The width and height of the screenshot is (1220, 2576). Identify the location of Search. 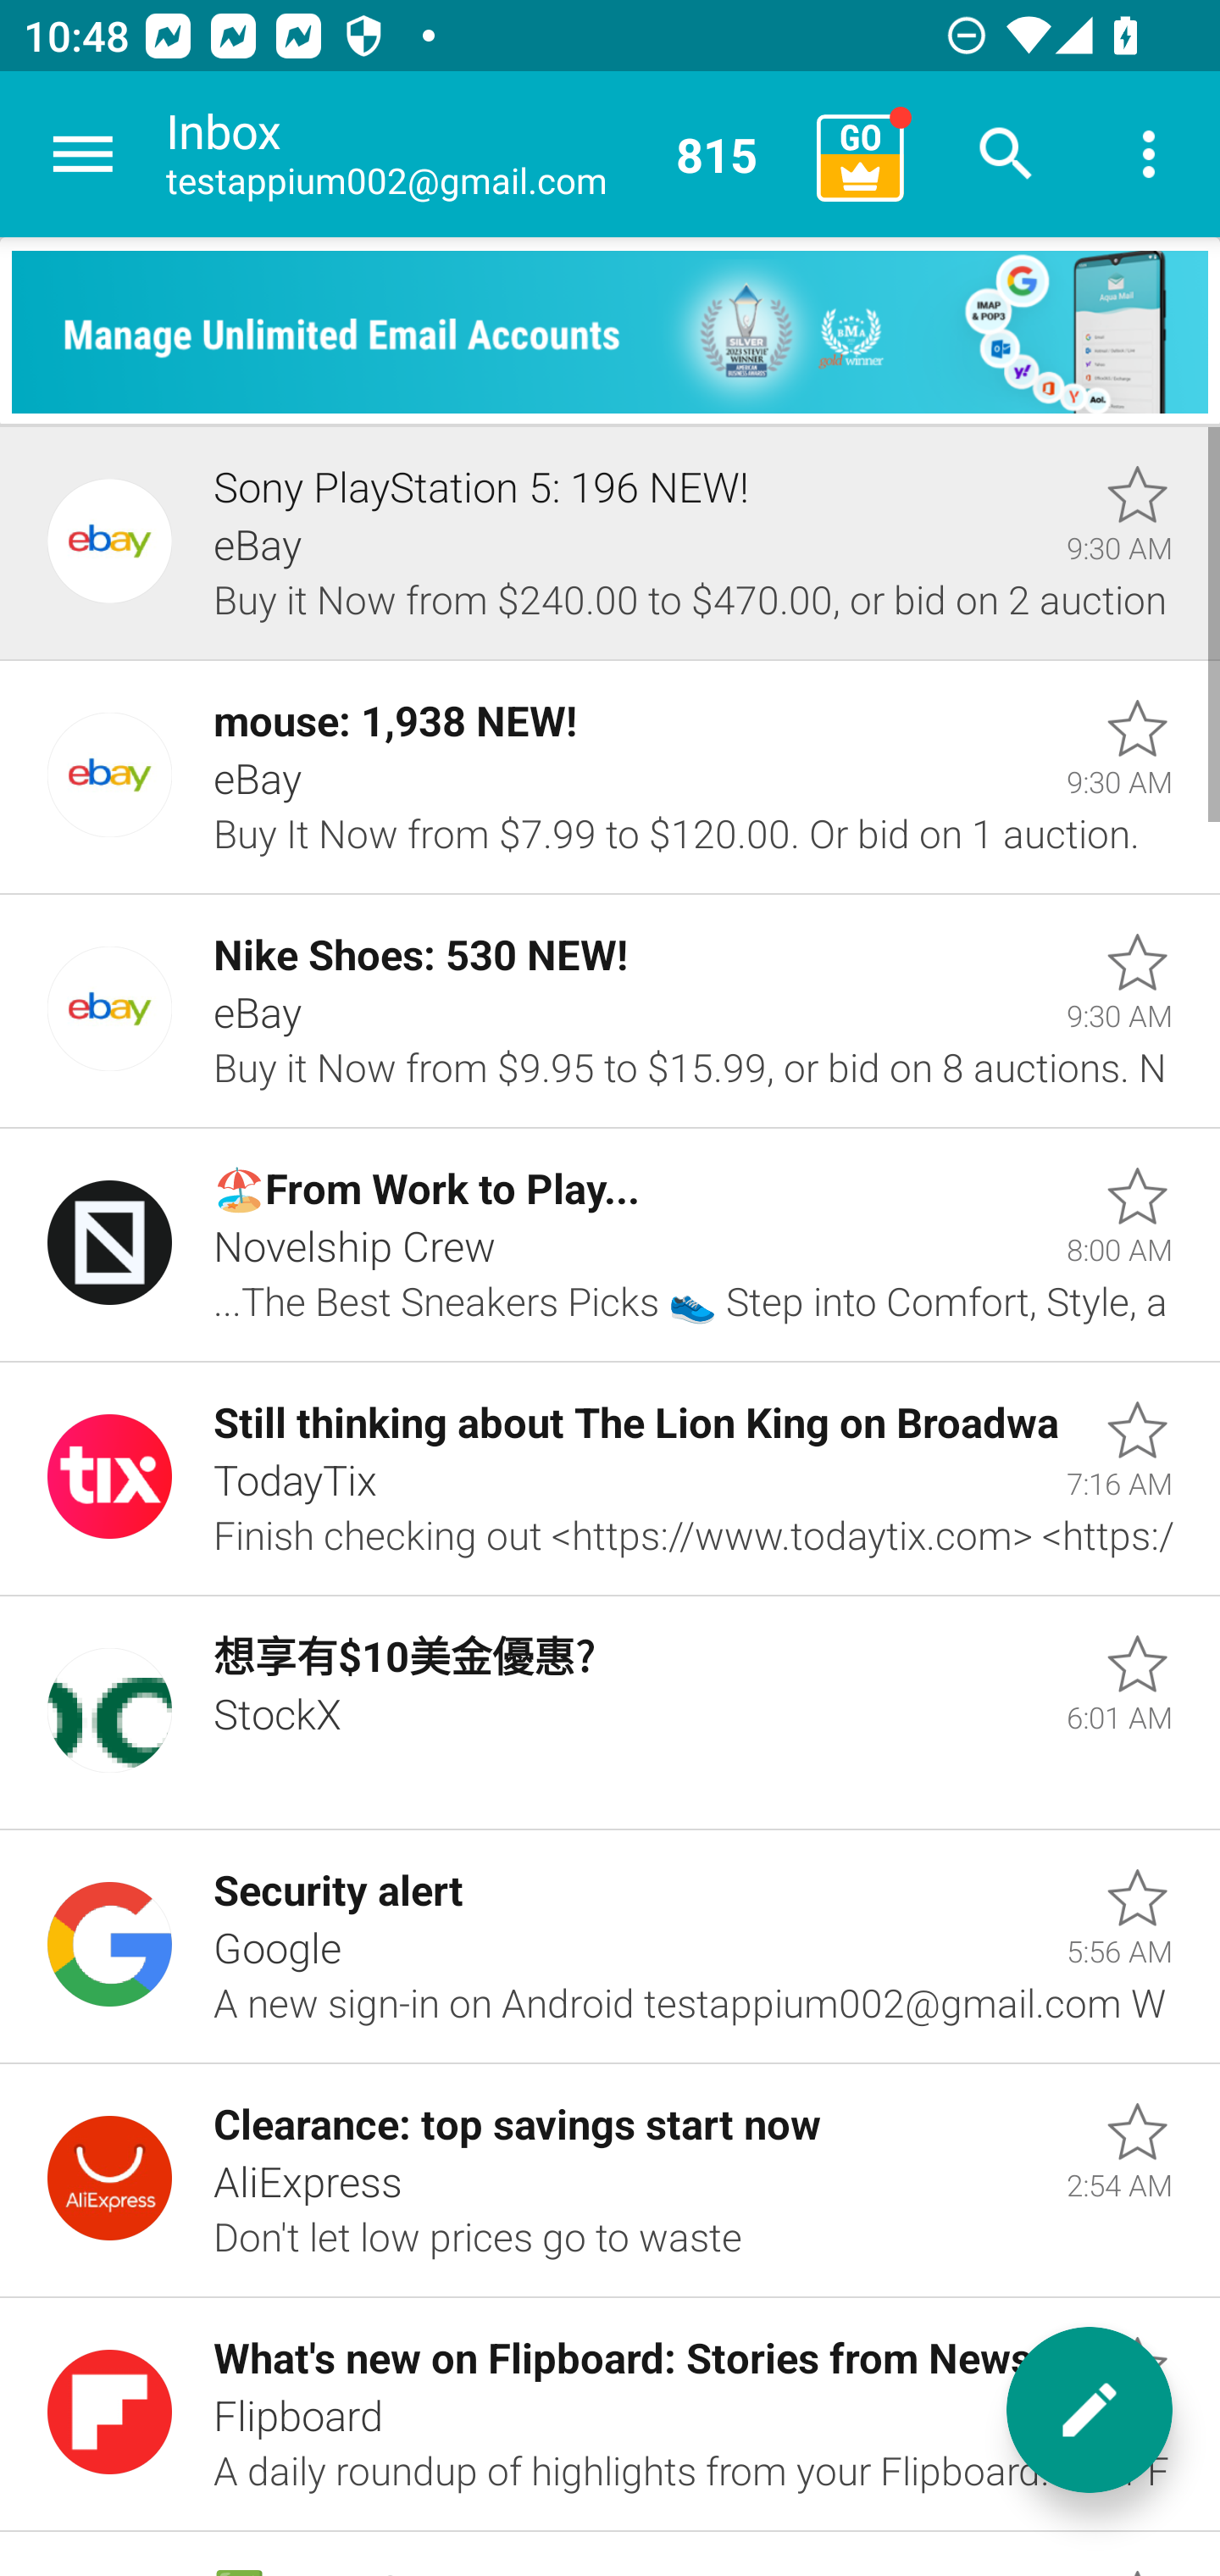
(1006, 154).